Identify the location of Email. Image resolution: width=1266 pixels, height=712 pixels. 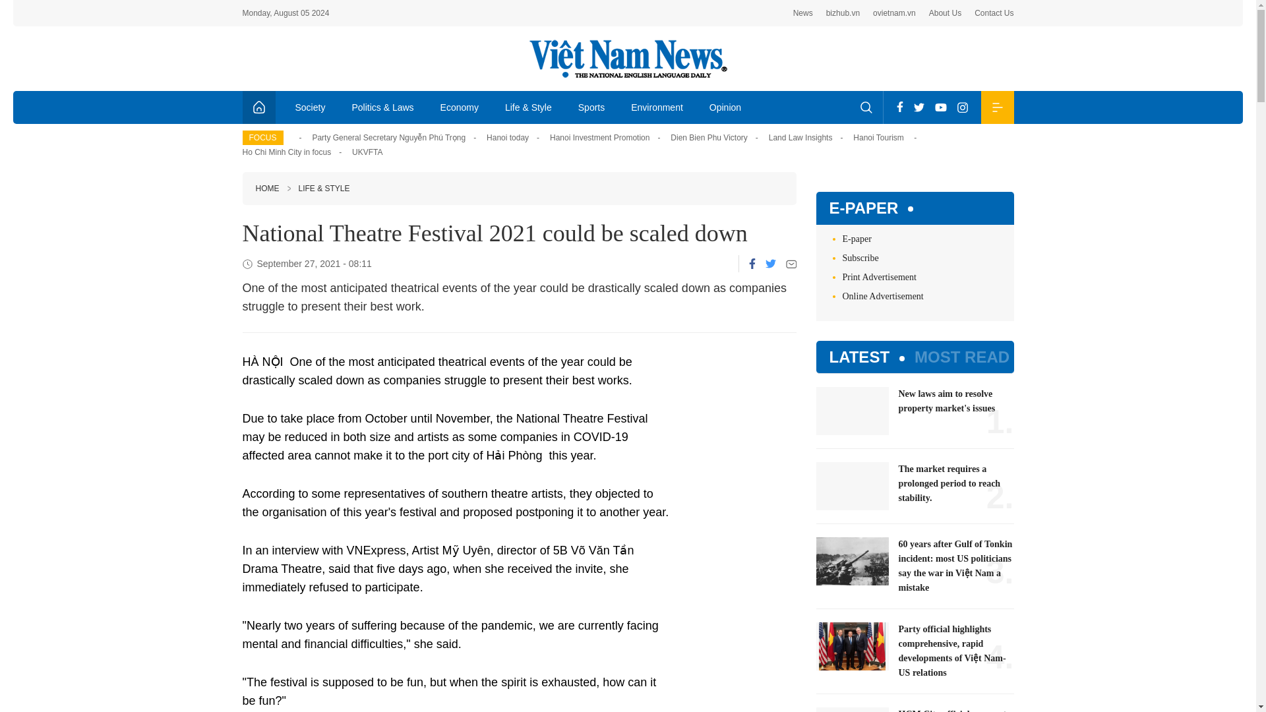
(791, 264).